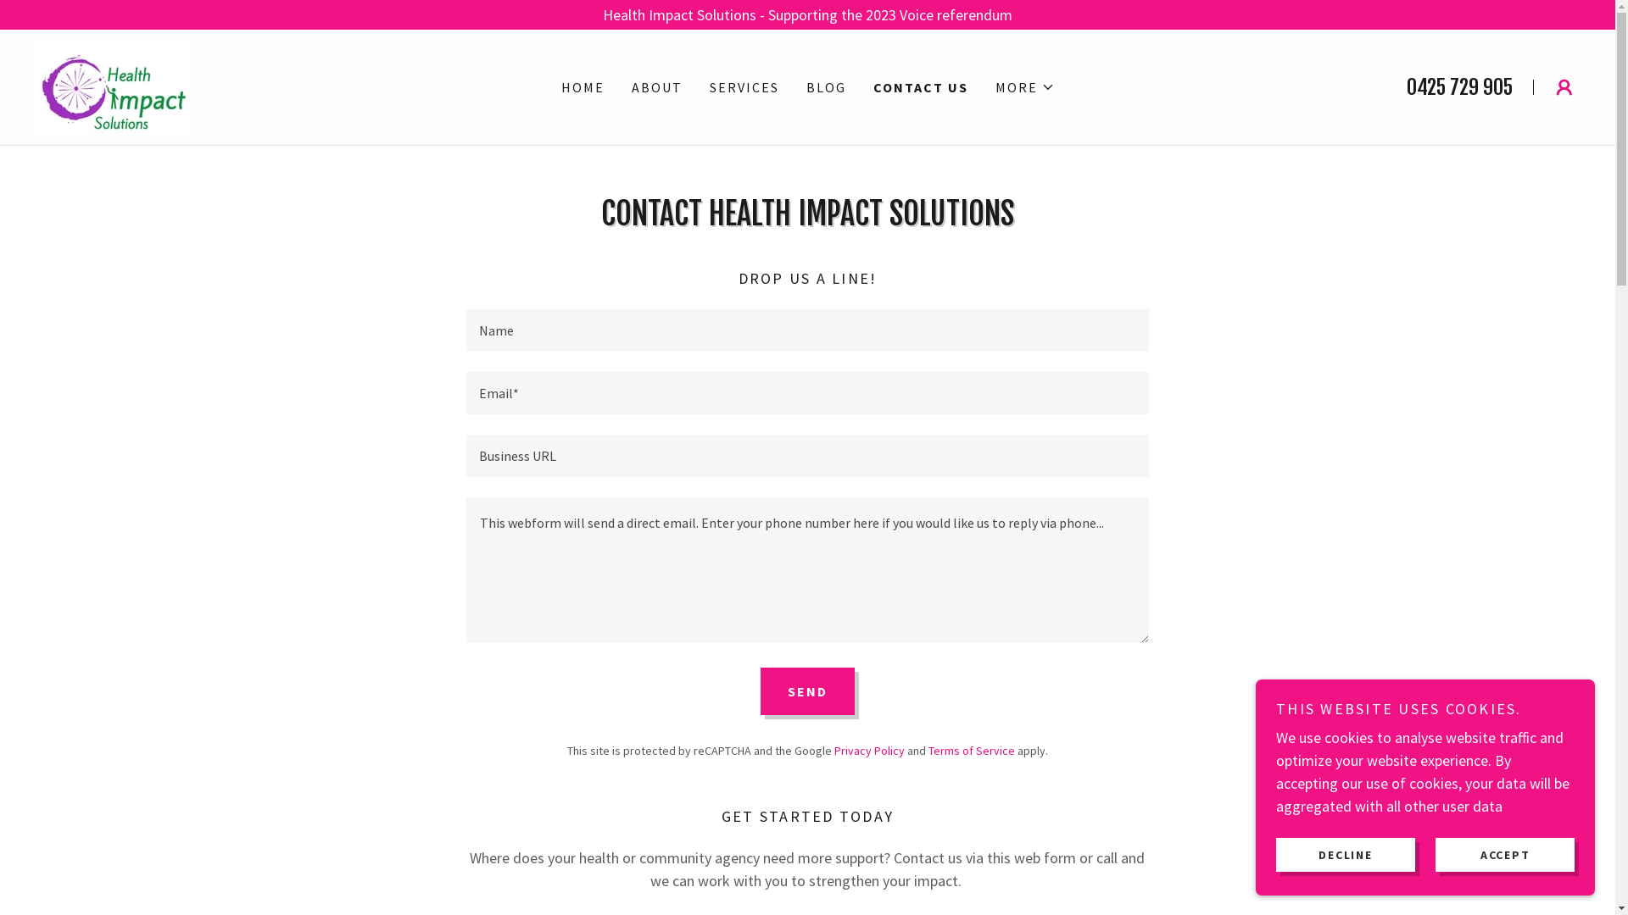  I want to click on CONTACT US, so click(921, 87).